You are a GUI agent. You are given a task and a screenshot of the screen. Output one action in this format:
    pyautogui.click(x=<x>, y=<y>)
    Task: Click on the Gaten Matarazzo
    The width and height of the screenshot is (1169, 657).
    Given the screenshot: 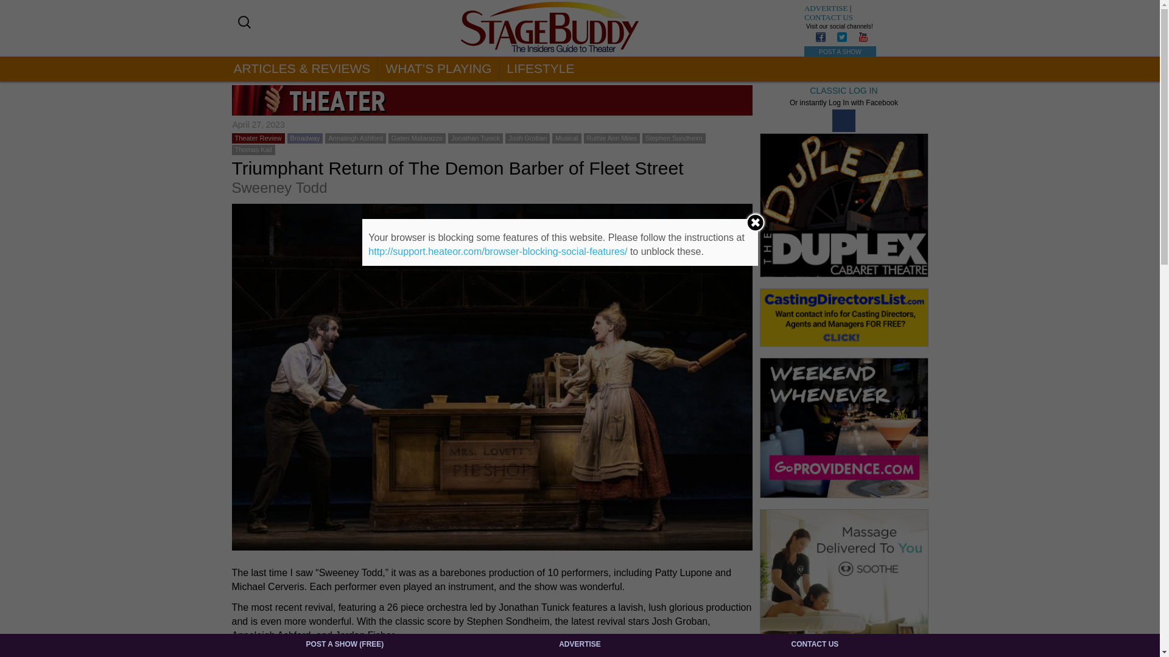 What is the action you would take?
    pyautogui.click(x=417, y=138)
    